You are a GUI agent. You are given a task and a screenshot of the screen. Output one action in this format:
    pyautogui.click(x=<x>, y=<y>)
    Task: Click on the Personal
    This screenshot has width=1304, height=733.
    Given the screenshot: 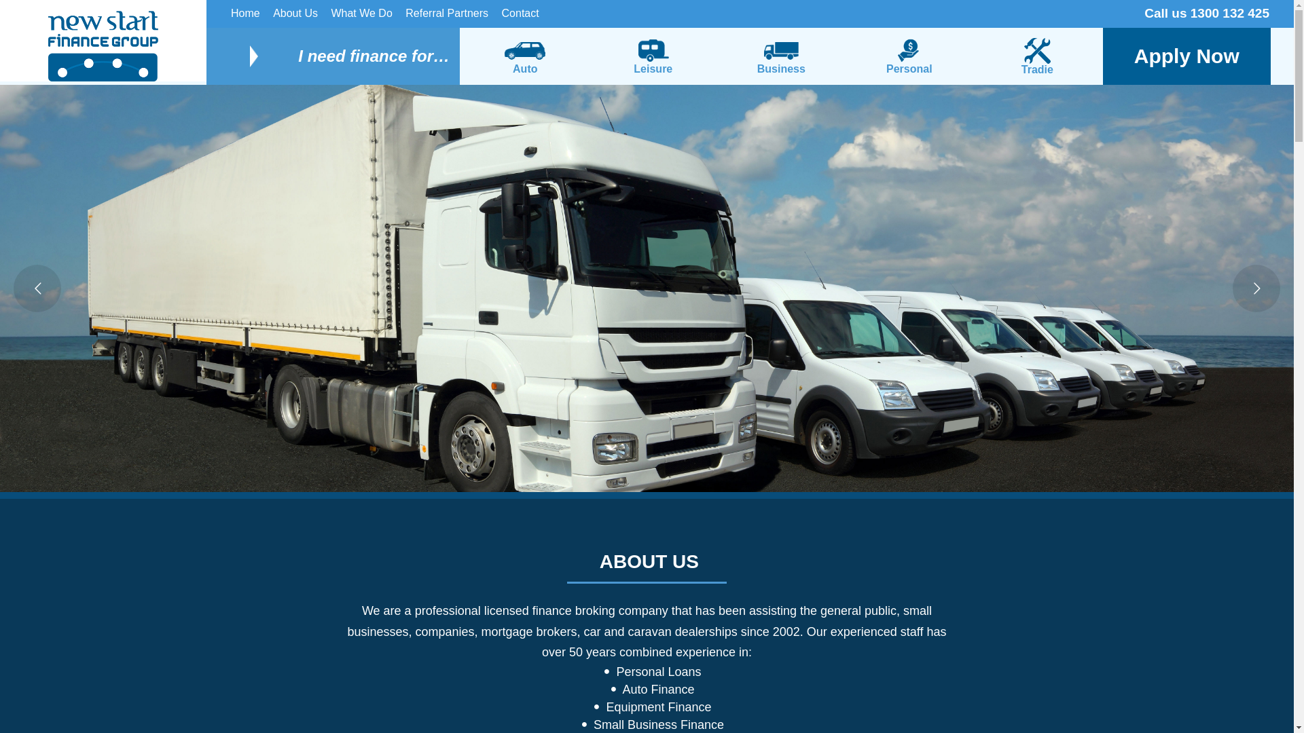 What is the action you would take?
    pyautogui.click(x=910, y=56)
    